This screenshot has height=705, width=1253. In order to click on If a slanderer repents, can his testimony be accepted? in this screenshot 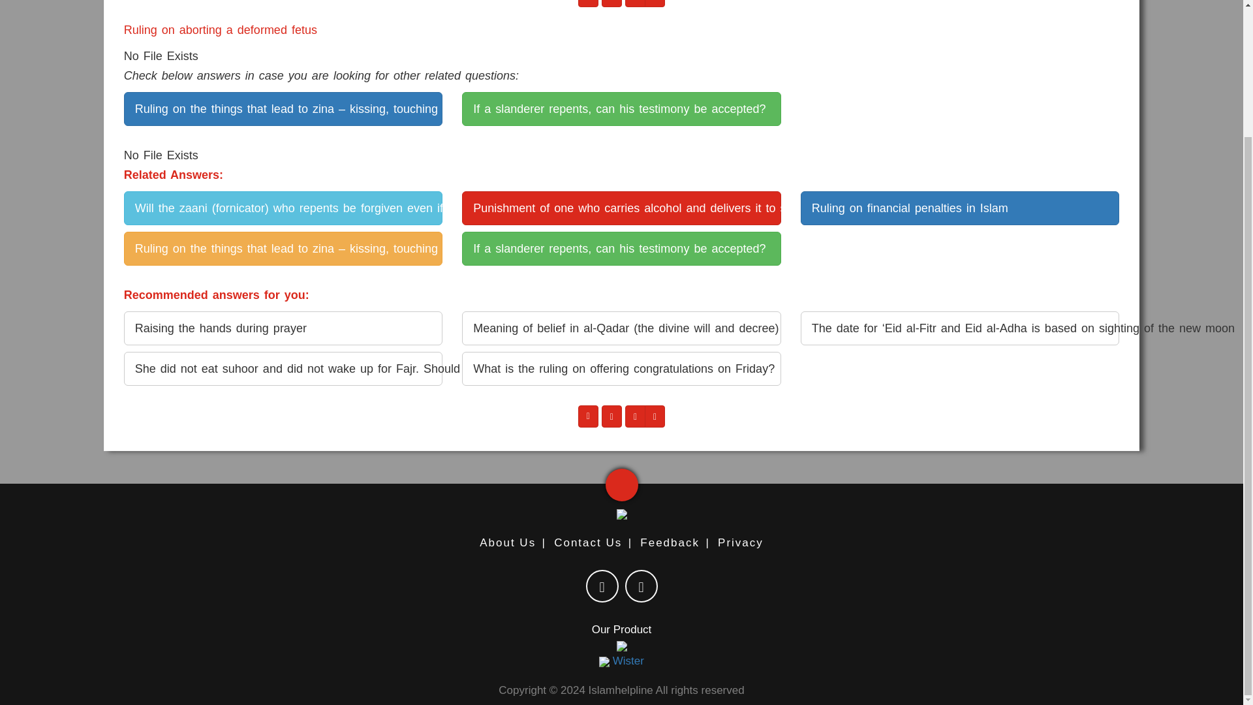, I will do `click(621, 249)`.